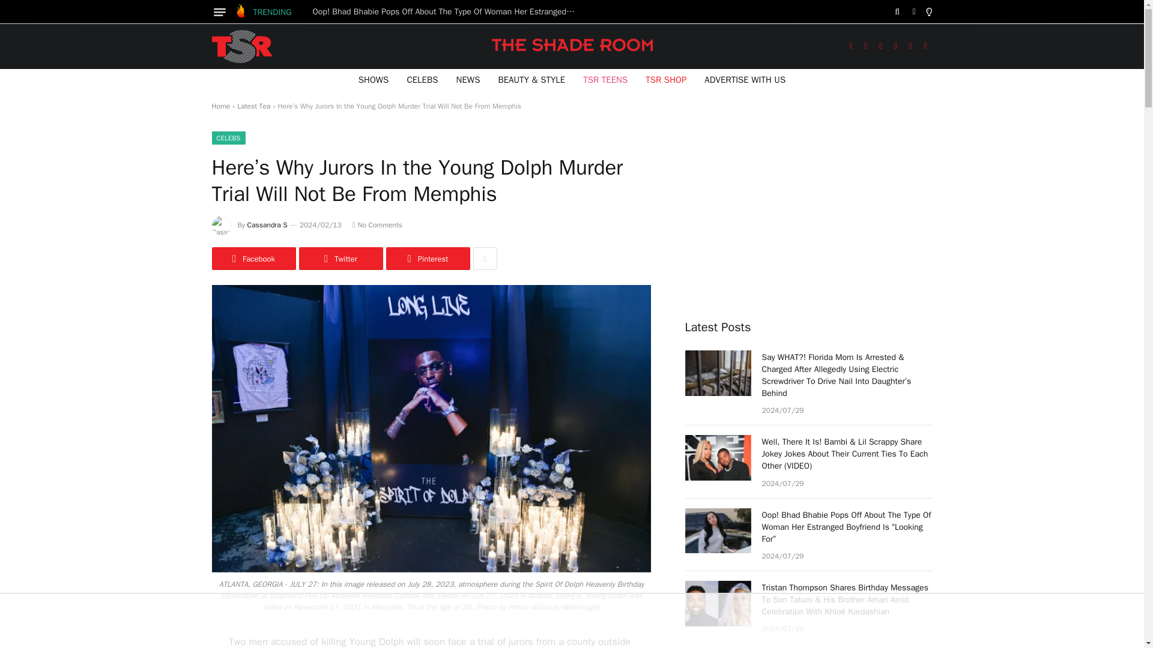  What do you see at coordinates (267, 225) in the screenshot?
I see `Posts by Cassandra S` at bounding box center [267, 225].